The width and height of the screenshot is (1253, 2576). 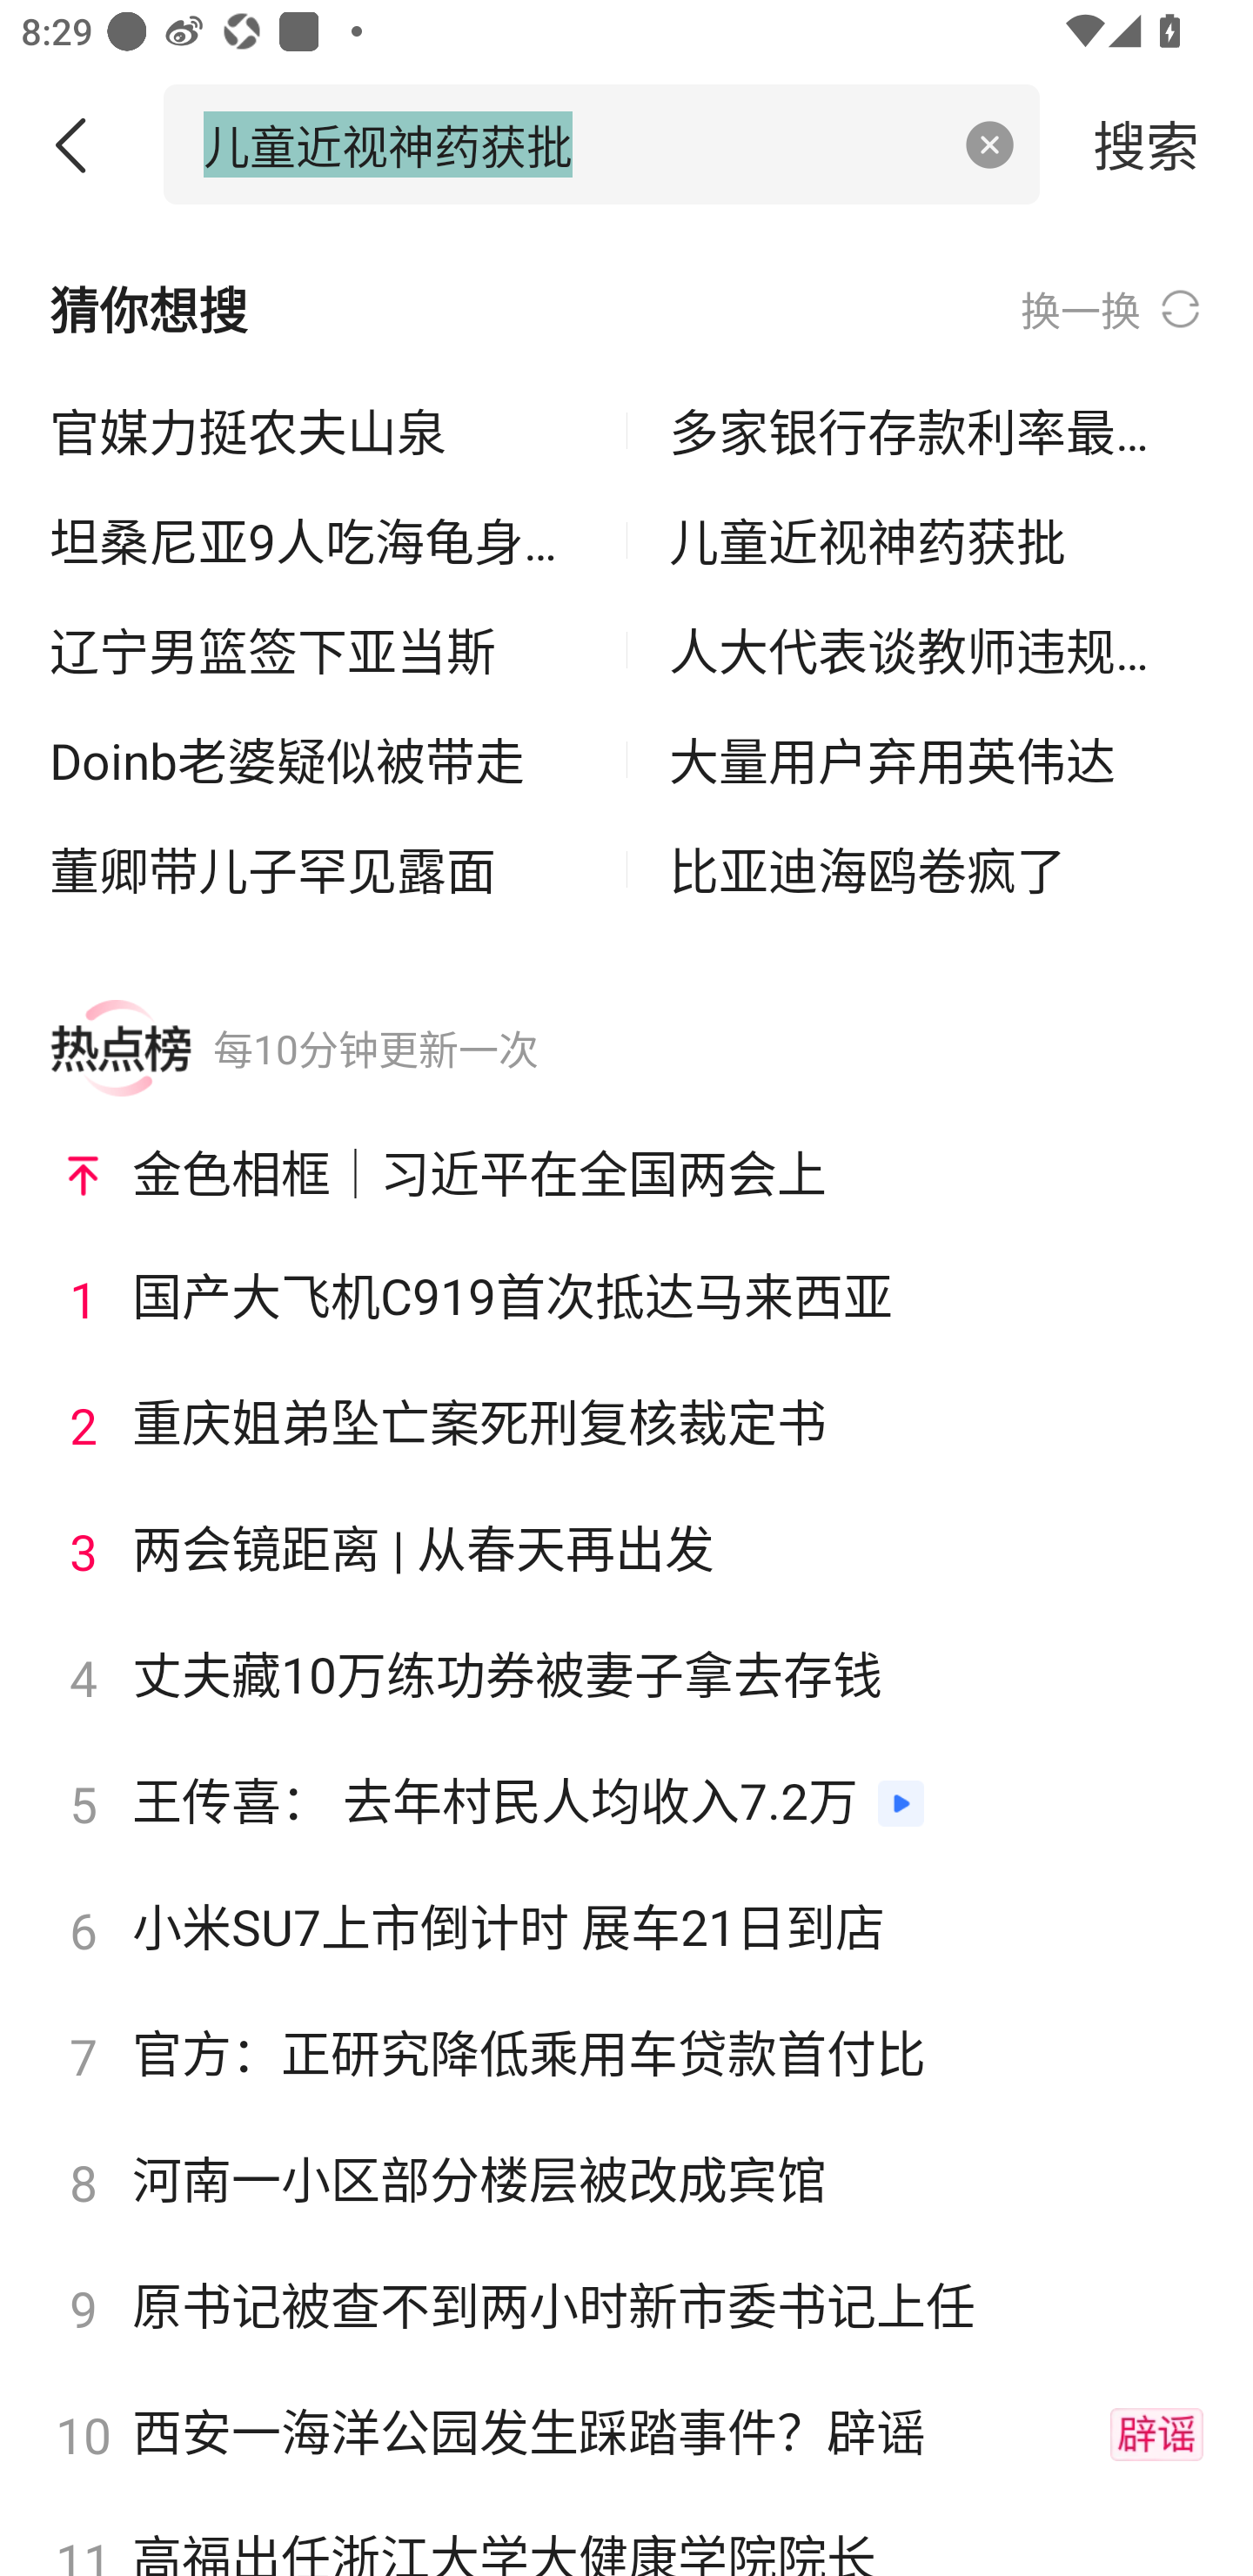 What do you see at coordinates (317, 540) in the screenshot?
I see `坦桑尼亚9人吃海龟身亡` at bounding box center [317, 540].